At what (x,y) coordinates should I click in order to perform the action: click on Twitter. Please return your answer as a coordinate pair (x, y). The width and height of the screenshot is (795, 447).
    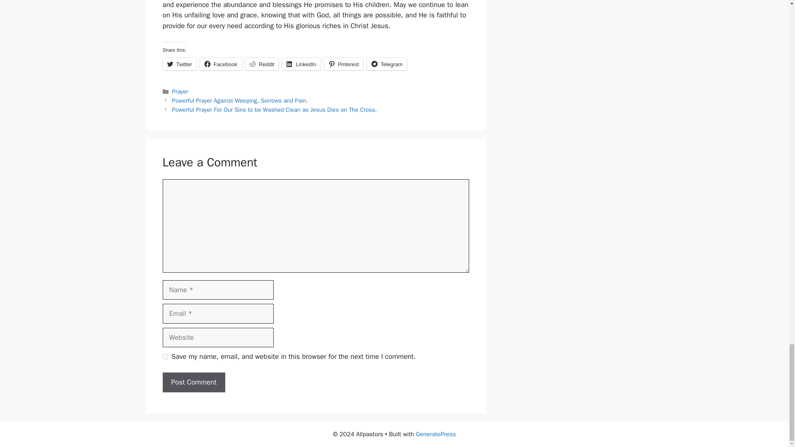
    Looking at the image, I should click on (179, 64).